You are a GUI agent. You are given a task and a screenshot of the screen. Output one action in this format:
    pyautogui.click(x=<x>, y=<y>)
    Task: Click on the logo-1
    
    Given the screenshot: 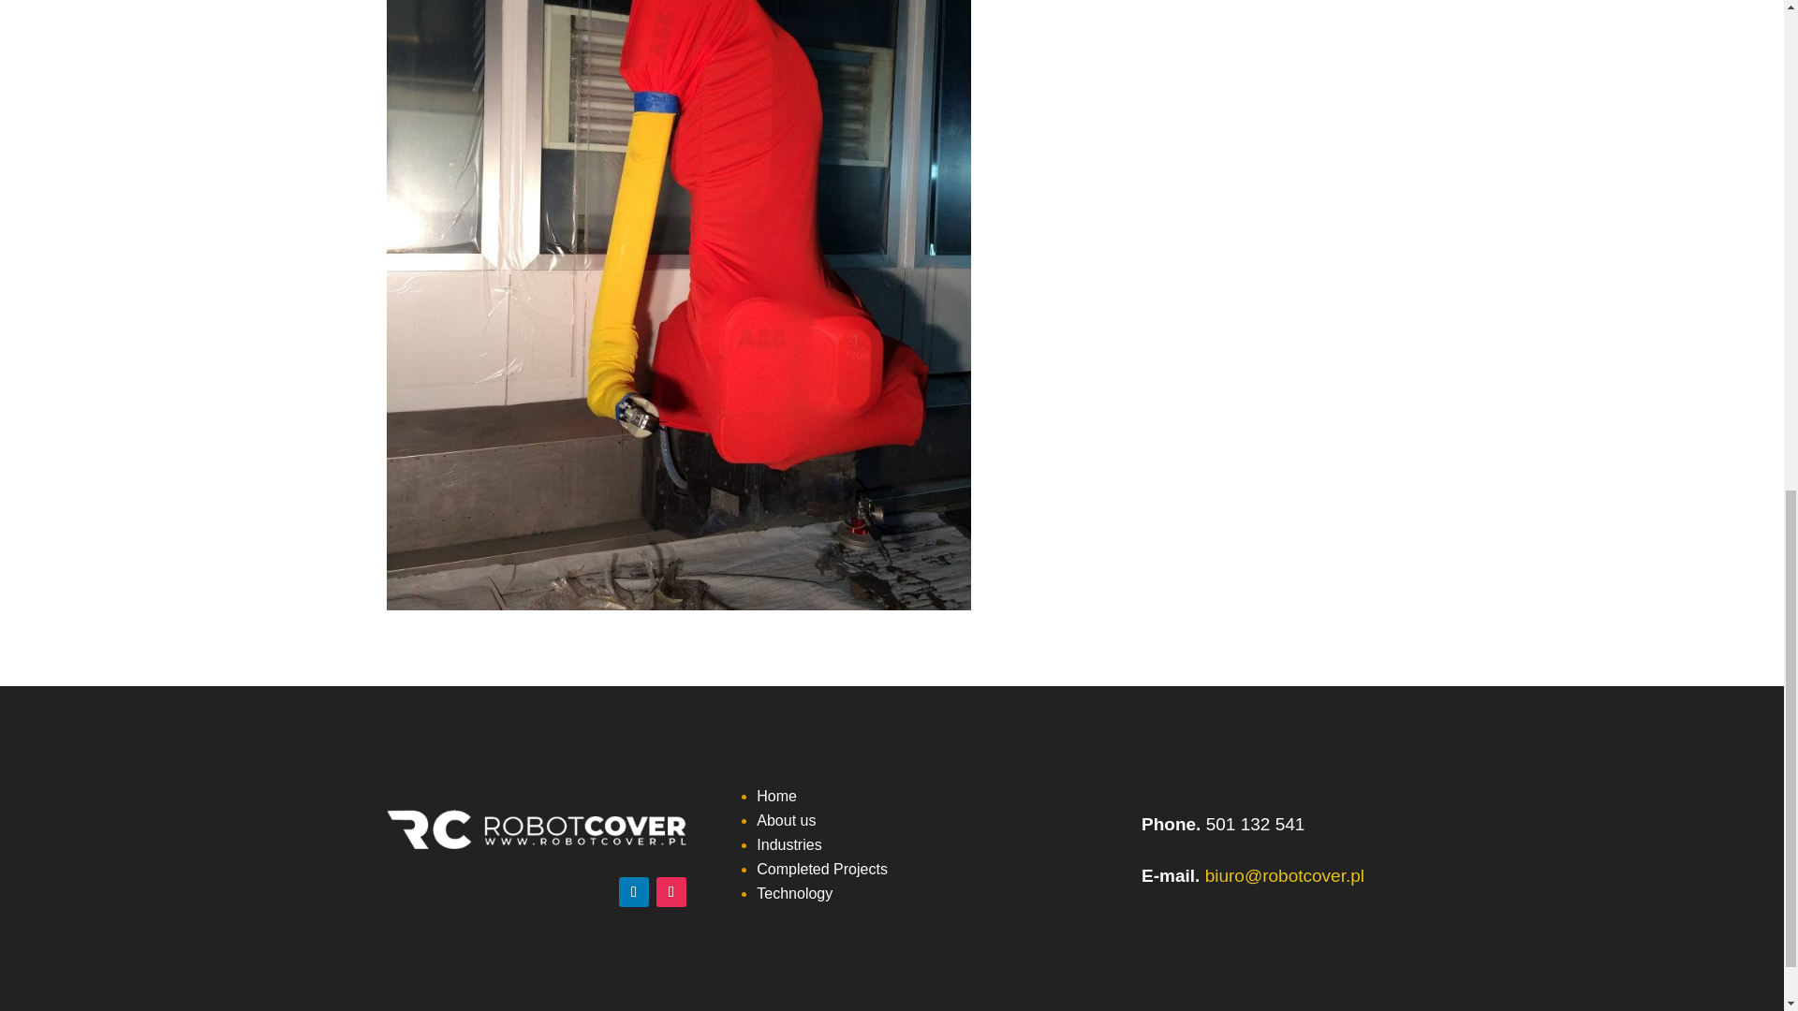 What is the action you would take?
    pyautogui.click(x=536, y=829)
    